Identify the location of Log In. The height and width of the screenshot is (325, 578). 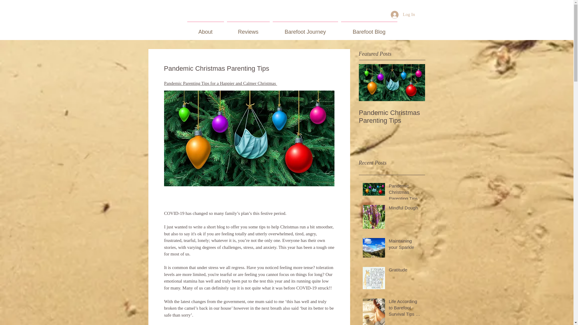
(403, 15).